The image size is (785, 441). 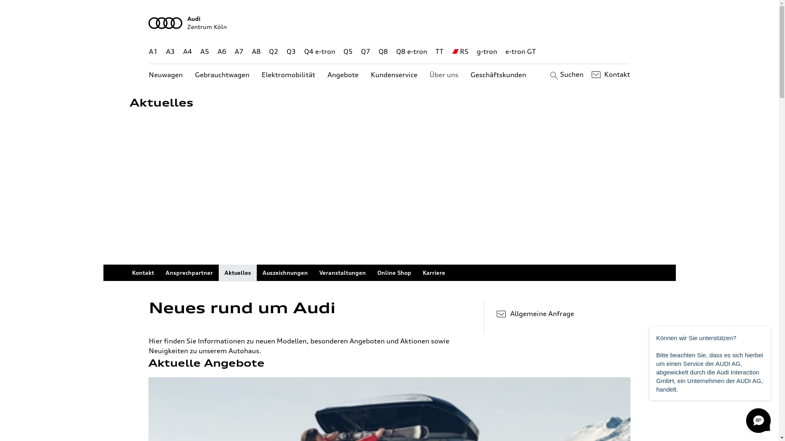 What do you see at coordinates (464, 51) in the screenshot?
I see `RS` at bounding box center [464, 51].